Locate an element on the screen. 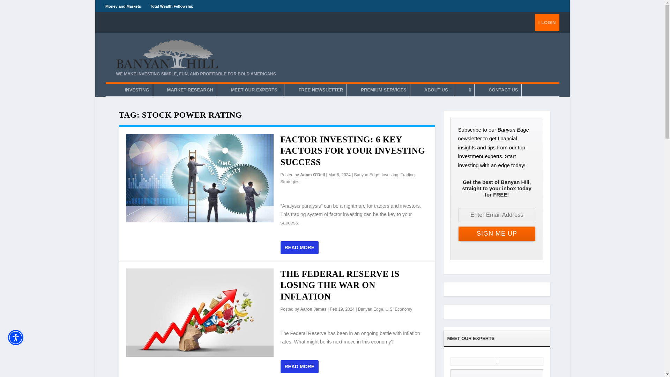  FACTOR INVESTING: 6 KEY FACTORS FOR YOUR INVESTING SUCCESS is located at coordinates (353, 151).